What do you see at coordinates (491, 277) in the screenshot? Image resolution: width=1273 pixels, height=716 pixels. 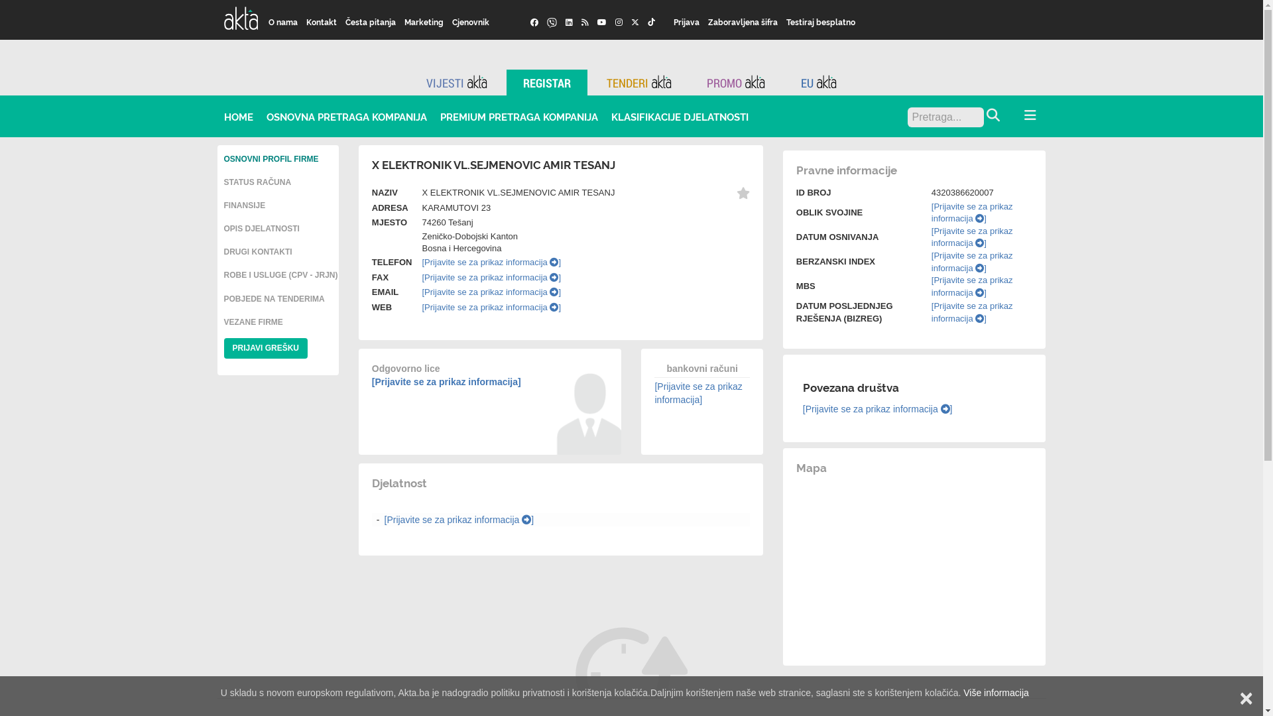 I see `[Prijavite se za prikaz informacija ]` at bounding box center [491, 277].